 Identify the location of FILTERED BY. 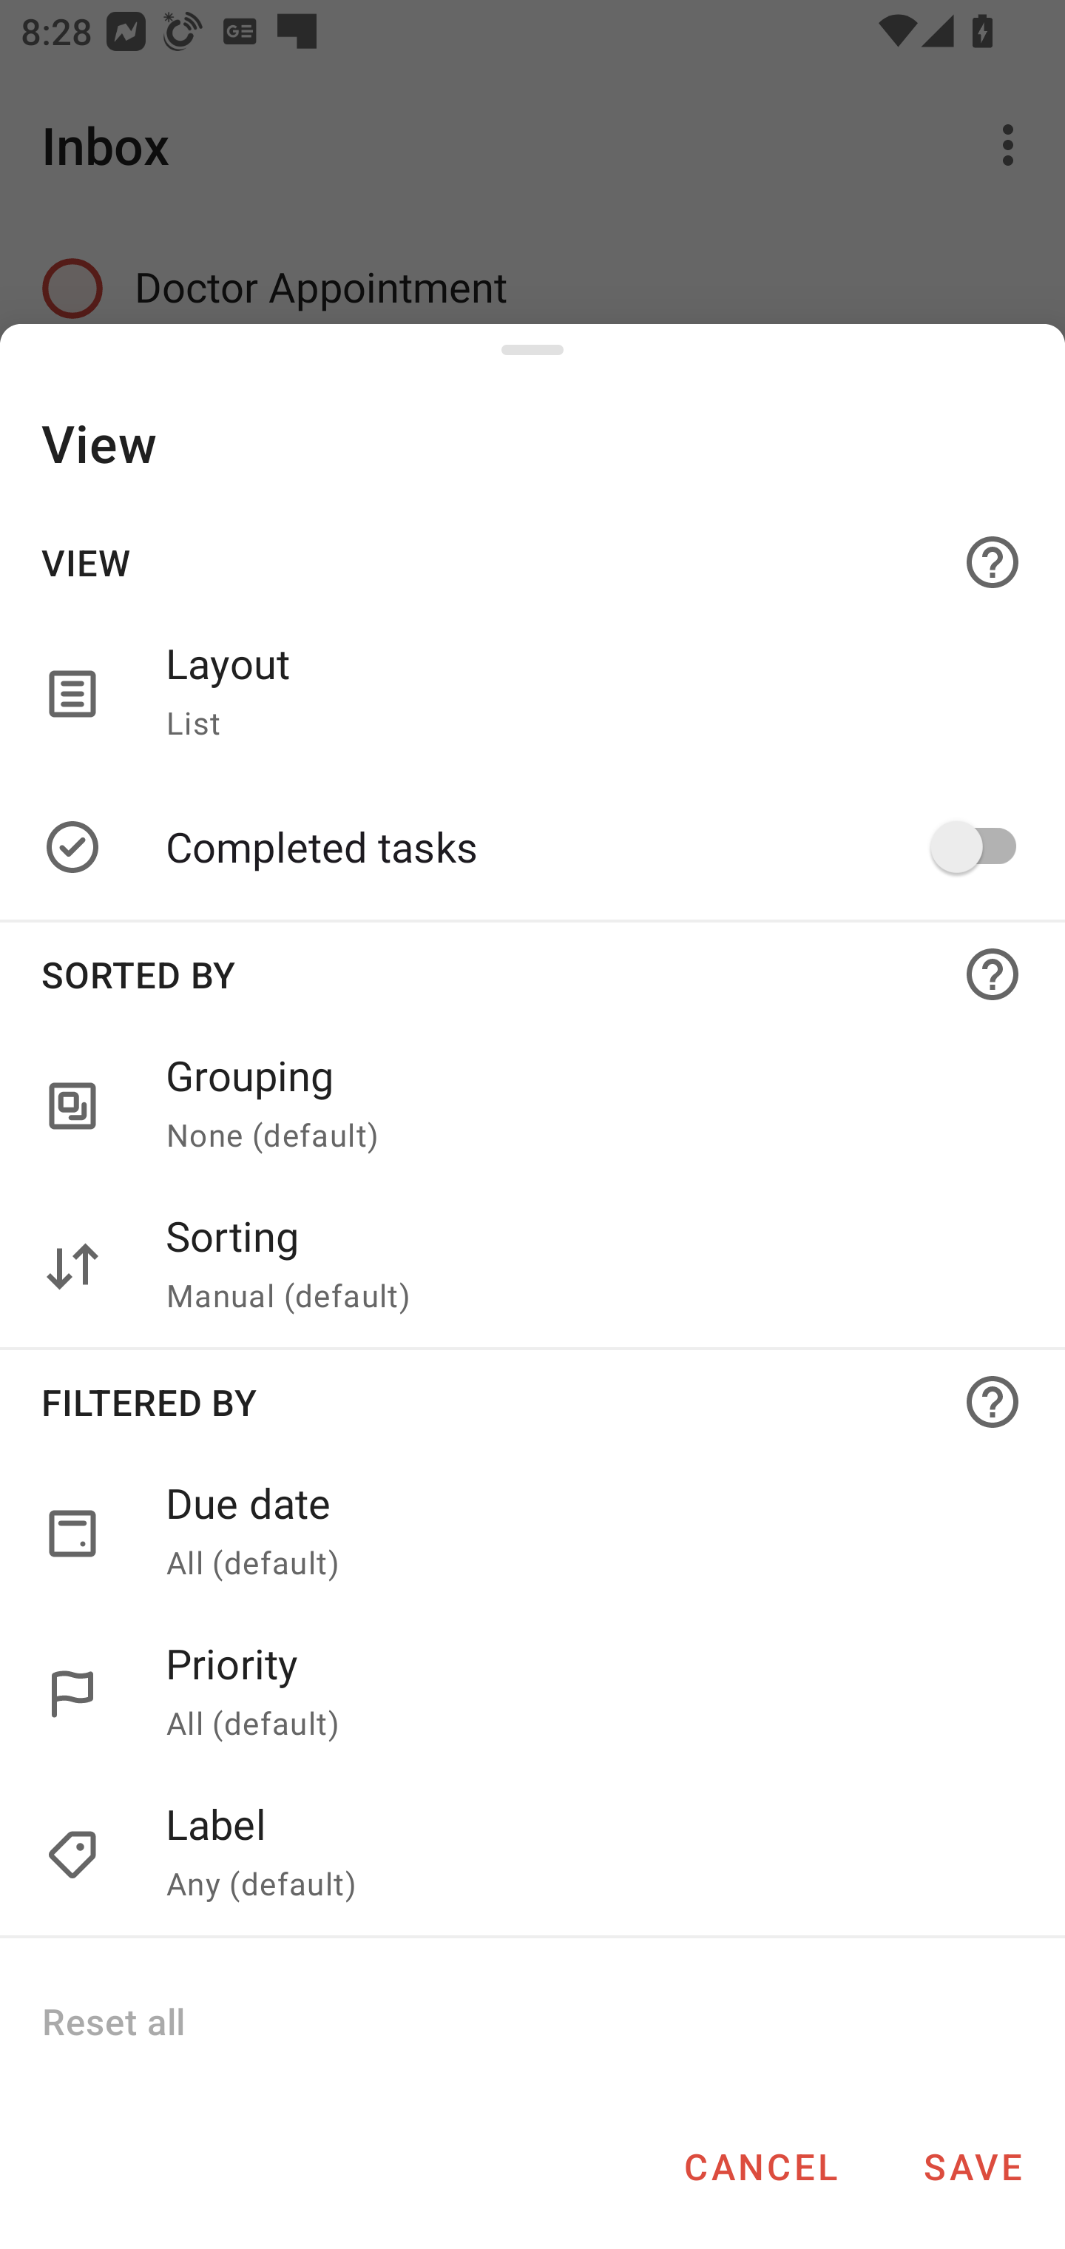
(532, 1401).